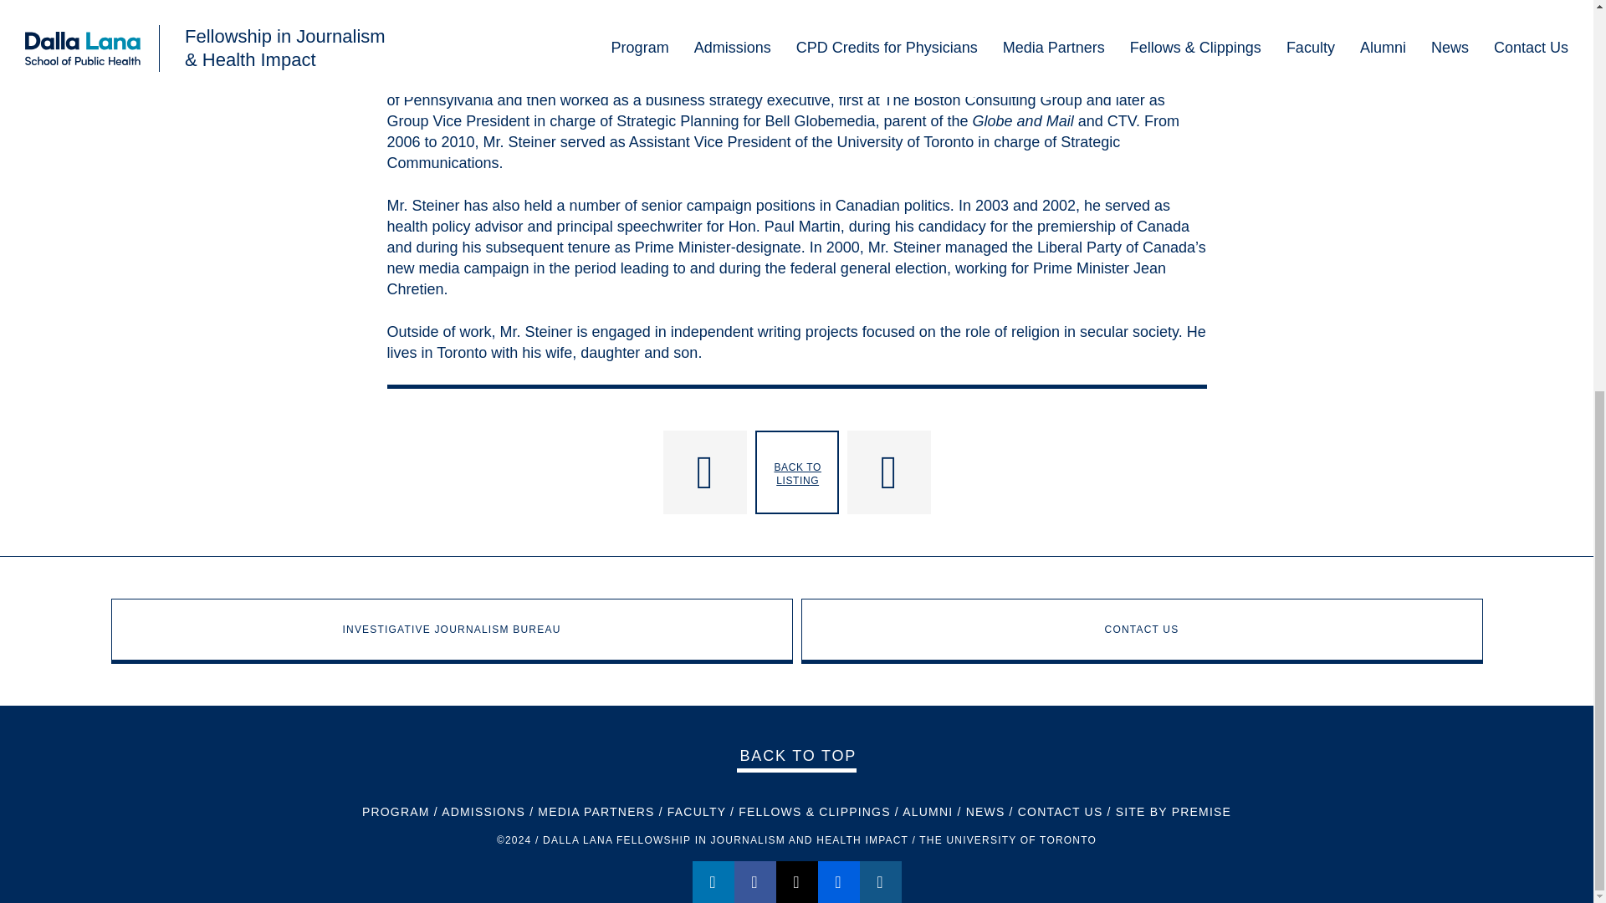 This screenshot has height=903, width=1606. Describe the element at coordinates (483, 811) in the screenshot. I see `ADMISSIONS` at that location.